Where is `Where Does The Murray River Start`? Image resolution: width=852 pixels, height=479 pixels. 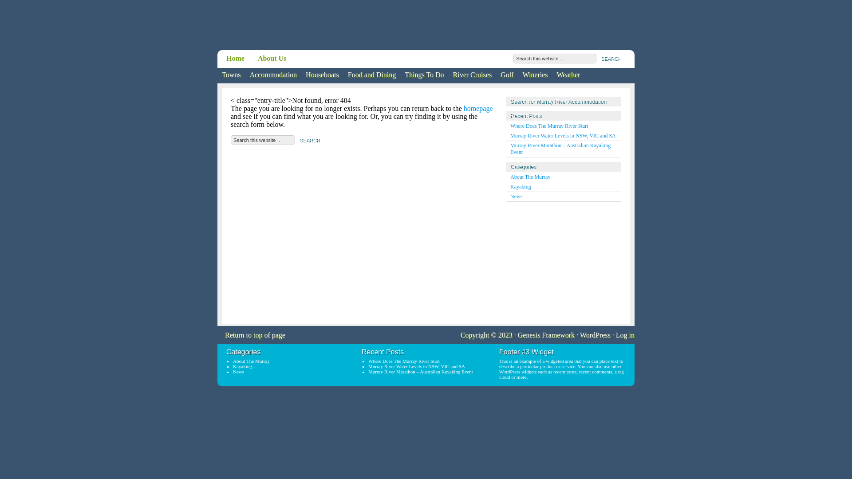
Where Does The Murray River Start is located at coordinates (549, 126).